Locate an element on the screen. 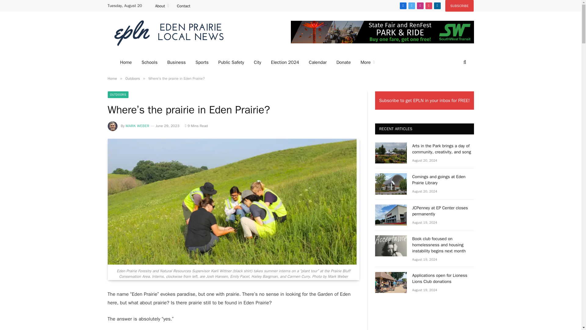 The image size is (586, 330). More is located at coordinates (367, 62).